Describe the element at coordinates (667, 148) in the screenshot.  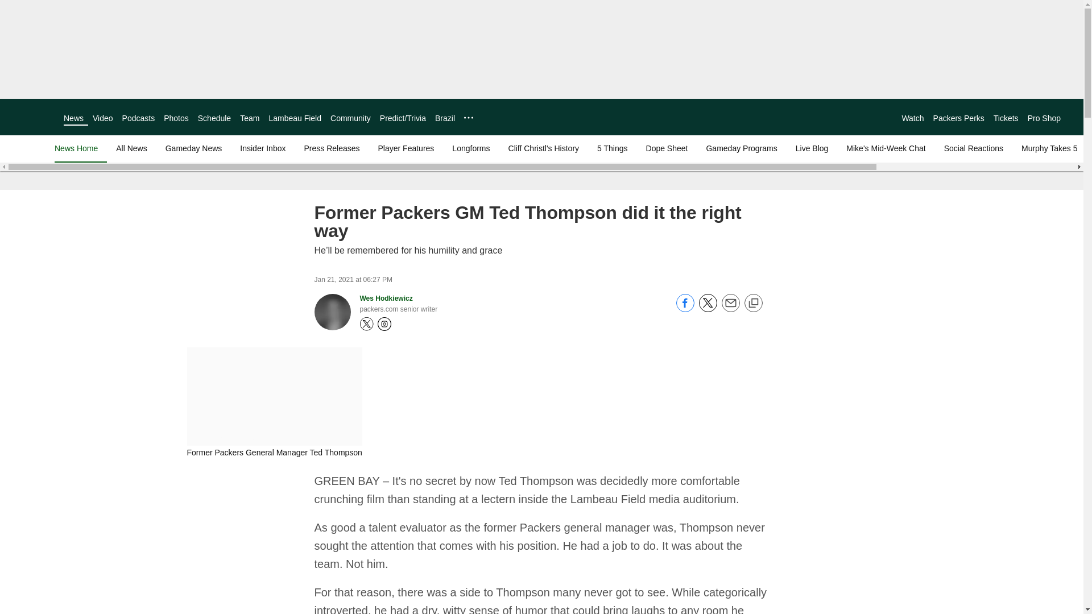
I see `Dope Sheet` at that location.